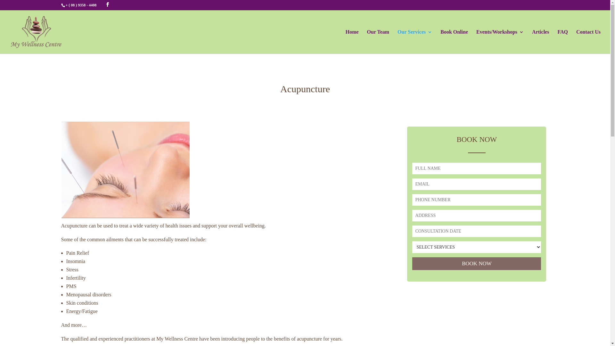 This screenshot has width=615, height=346. What do you see at coordinates (415, 42) in the screenshot?
I see `Our Services` at bounding box center [415, 42].